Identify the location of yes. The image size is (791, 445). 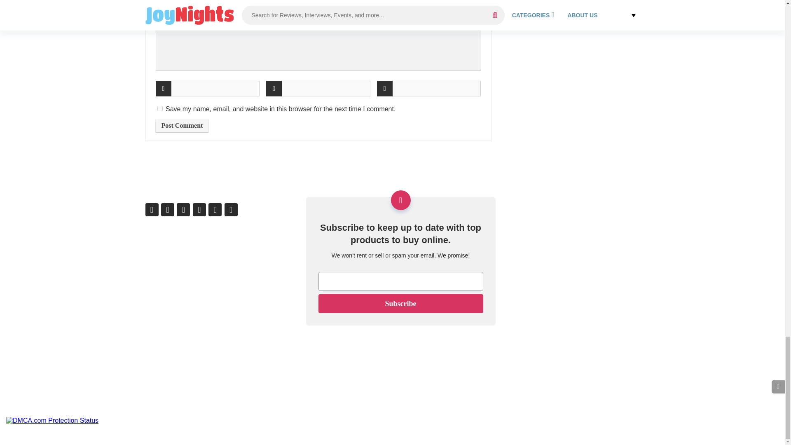
(160, 109).